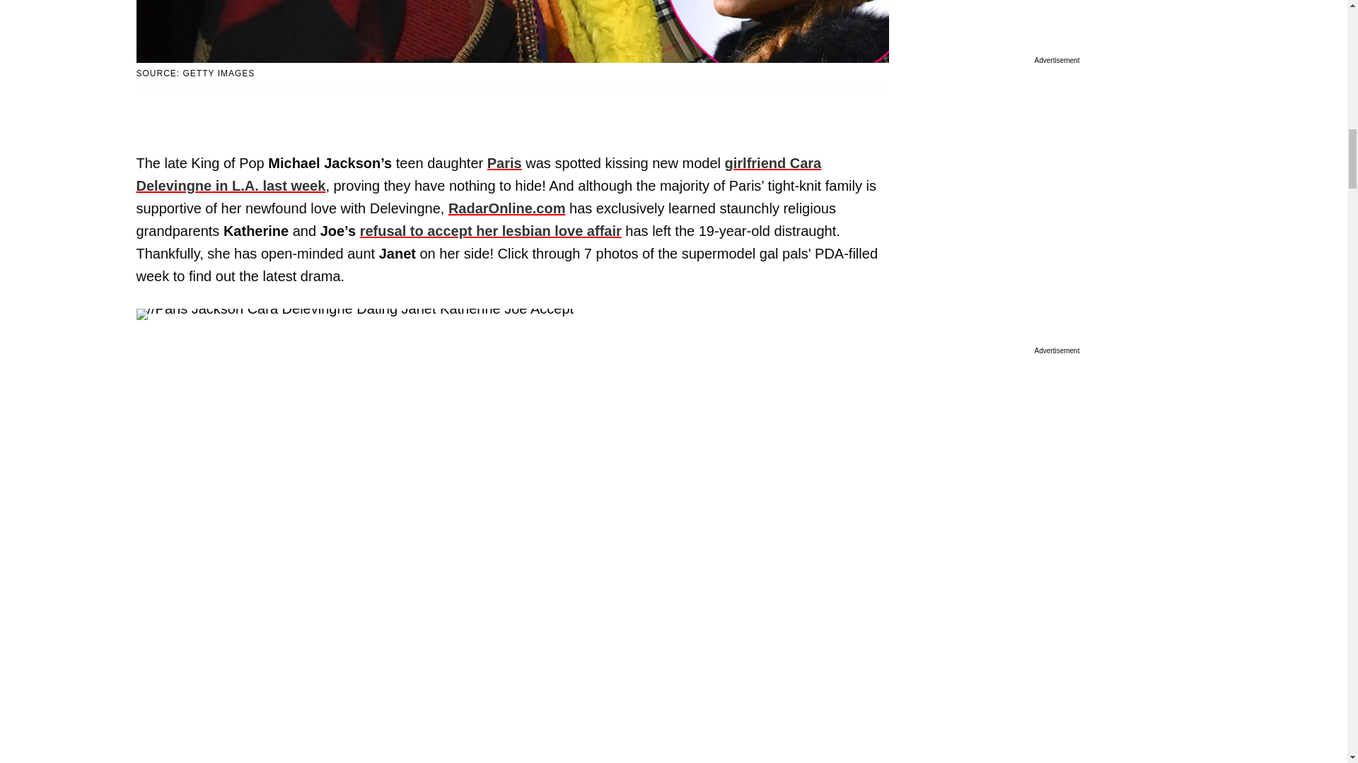 Image resolution: width=1358 pixels, height=763 pixels. What do you see at coordinates (491, 231) in the screenshot?
I see `refusal to accept her lesbian love affair` at bounding box center [491, 231].